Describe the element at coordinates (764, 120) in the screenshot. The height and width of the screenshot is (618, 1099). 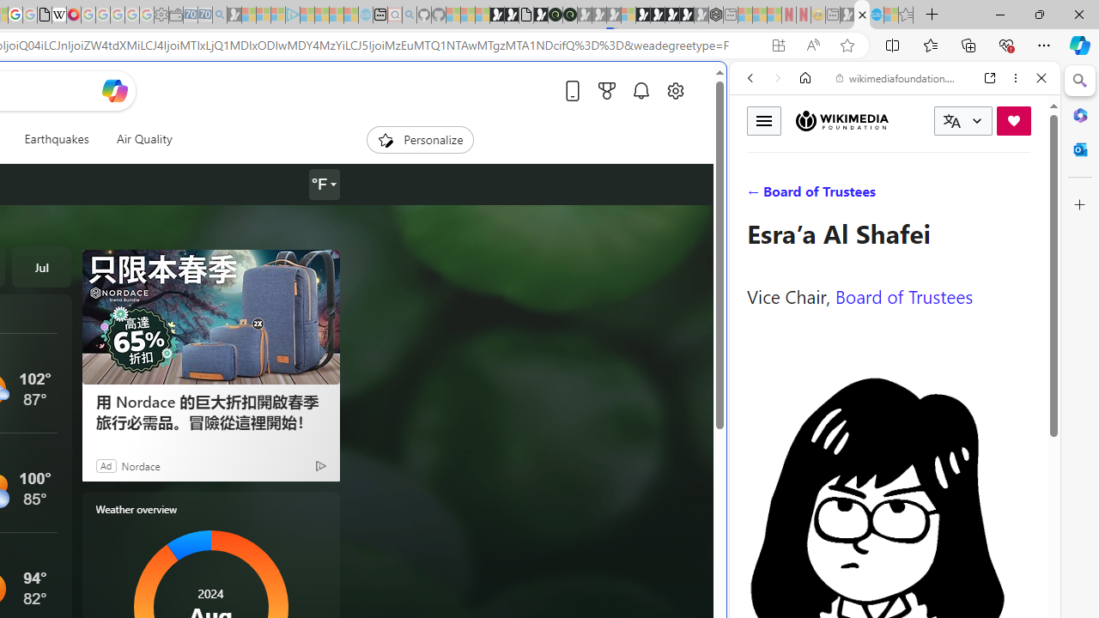
I see `Toggle menu` at that location.